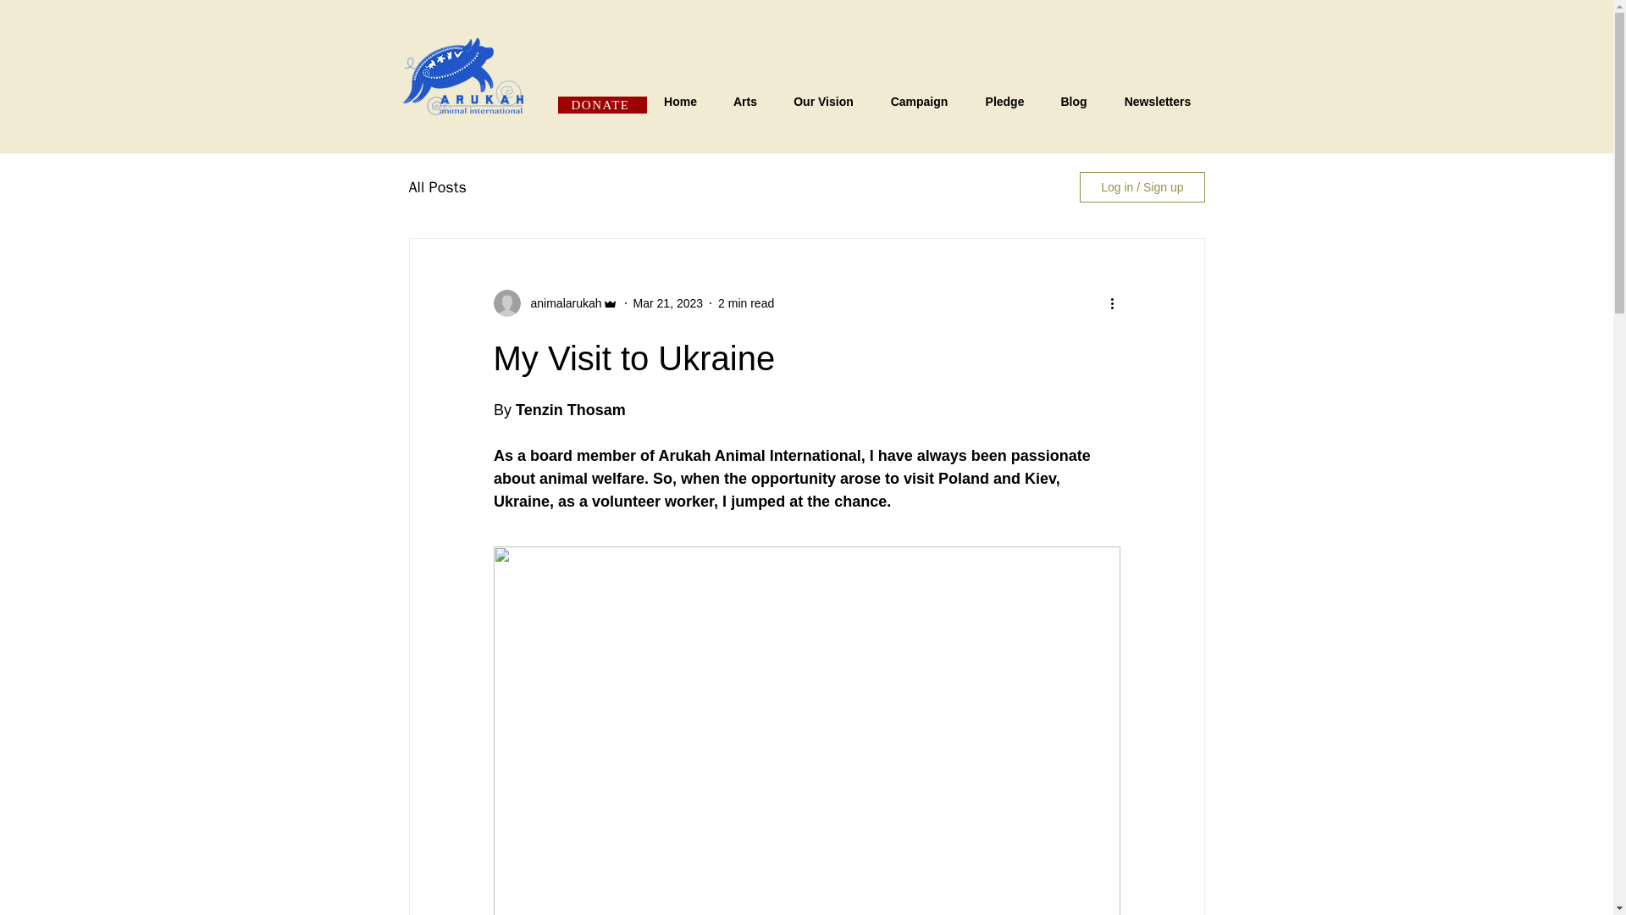 Image resolution: width=1626 pixels, height=915 pixels. I want to click on Campaign, so click(920, 102).